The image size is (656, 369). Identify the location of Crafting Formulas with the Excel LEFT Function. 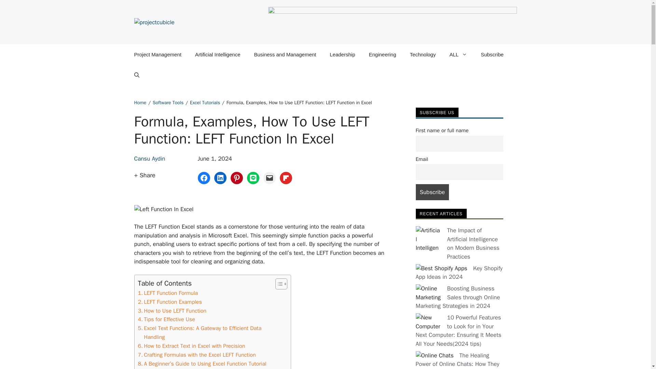
(197, 355).